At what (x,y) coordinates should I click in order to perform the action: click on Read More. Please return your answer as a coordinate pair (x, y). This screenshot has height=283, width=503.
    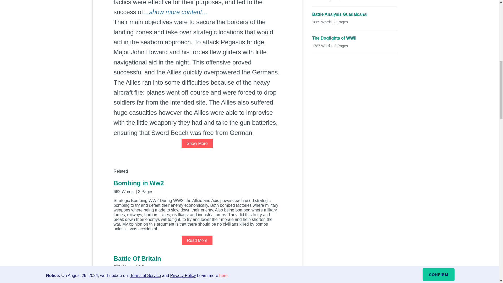
    Looking at the image, I should click on (197, 240).